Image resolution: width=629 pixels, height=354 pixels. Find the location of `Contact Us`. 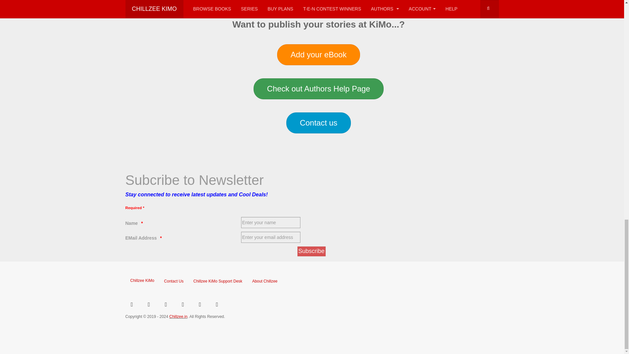

Contact Us is located at coordinates (174, 281).